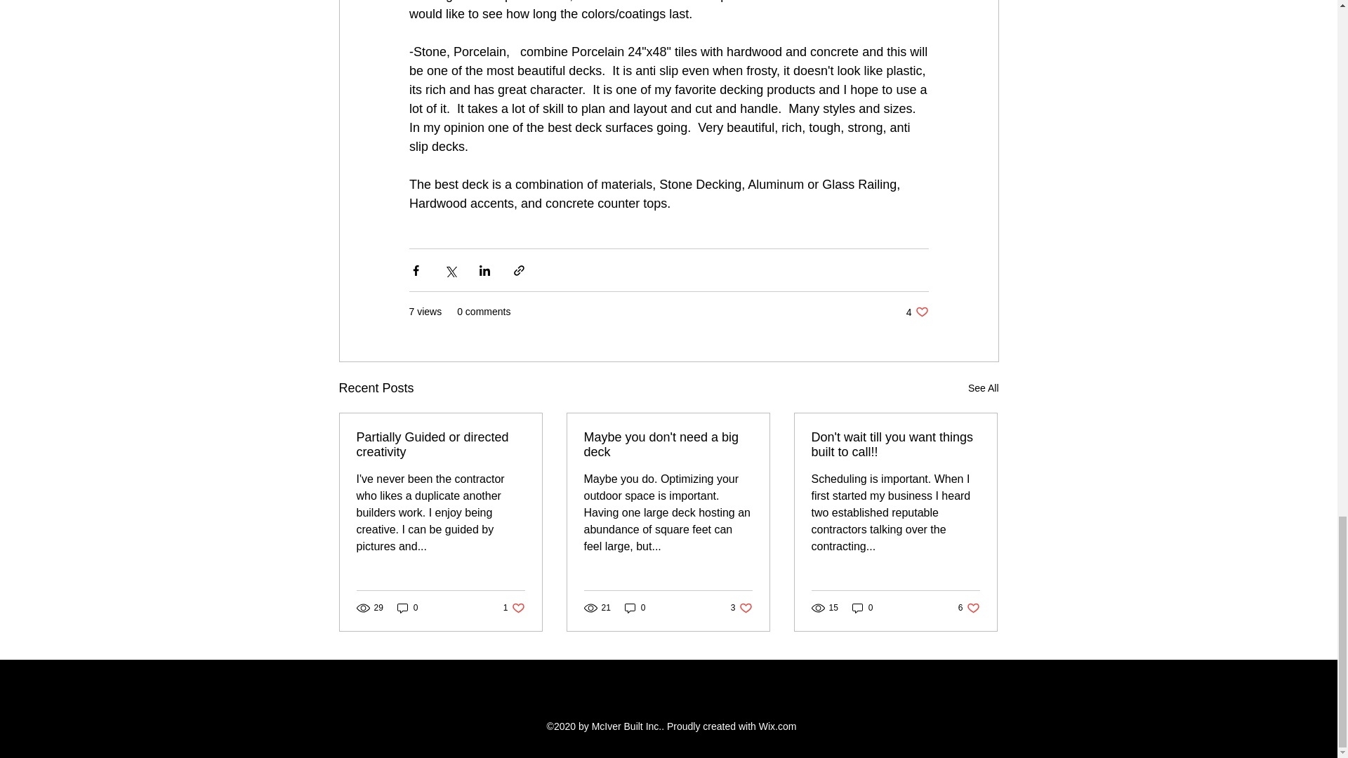 The width and height of the screenshot is (1348, 758). Describe the element at coordinates (969, 608) in the screenshot. I see `0` at that location.